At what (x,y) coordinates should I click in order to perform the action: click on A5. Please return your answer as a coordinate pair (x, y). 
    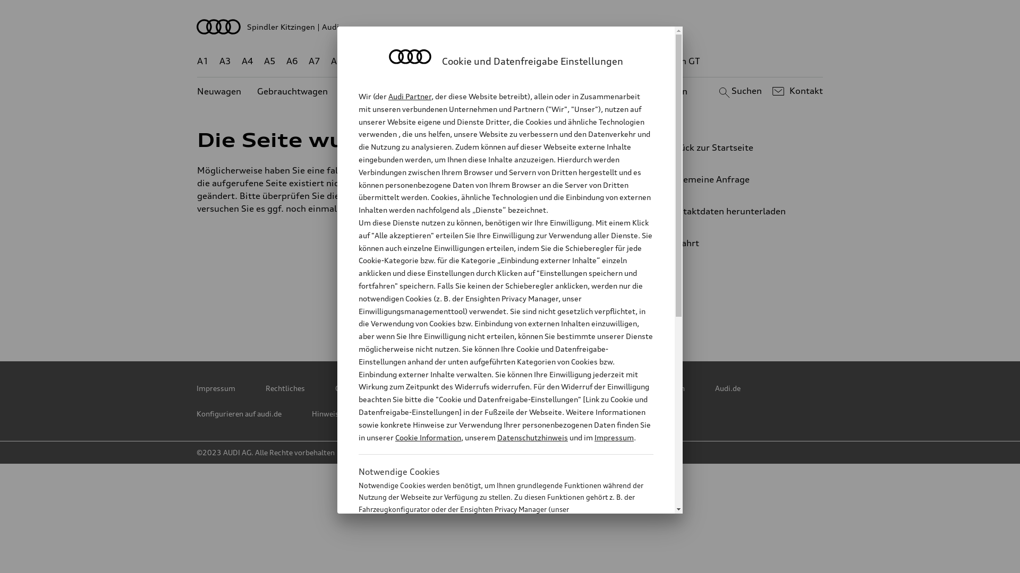
    Looking at the image, I should click on (270, 62).